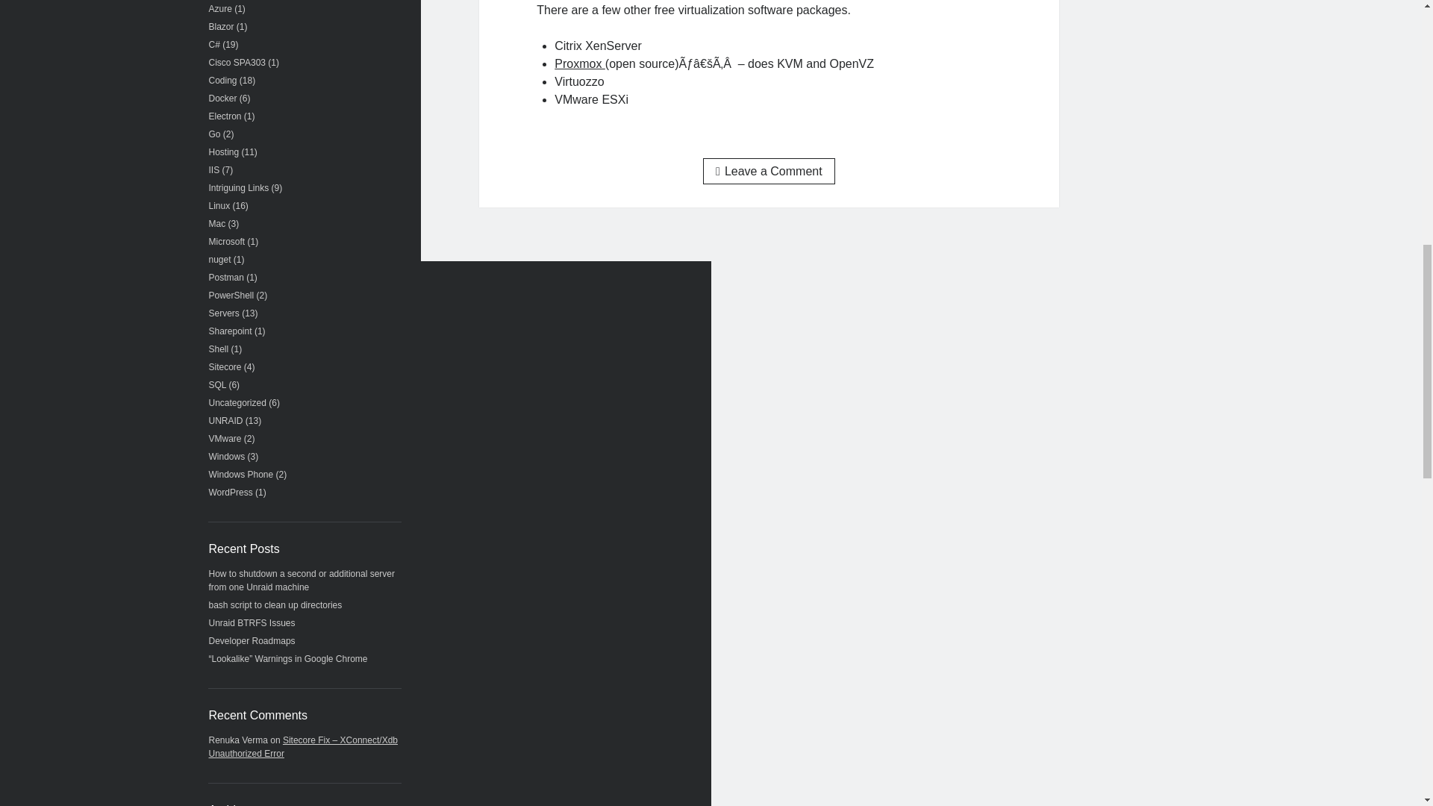 The width and height of the screenshot is (1433, 806). Describe the element at coordinates (719, 172) in the screenshot. I see `comment icon` at that location.